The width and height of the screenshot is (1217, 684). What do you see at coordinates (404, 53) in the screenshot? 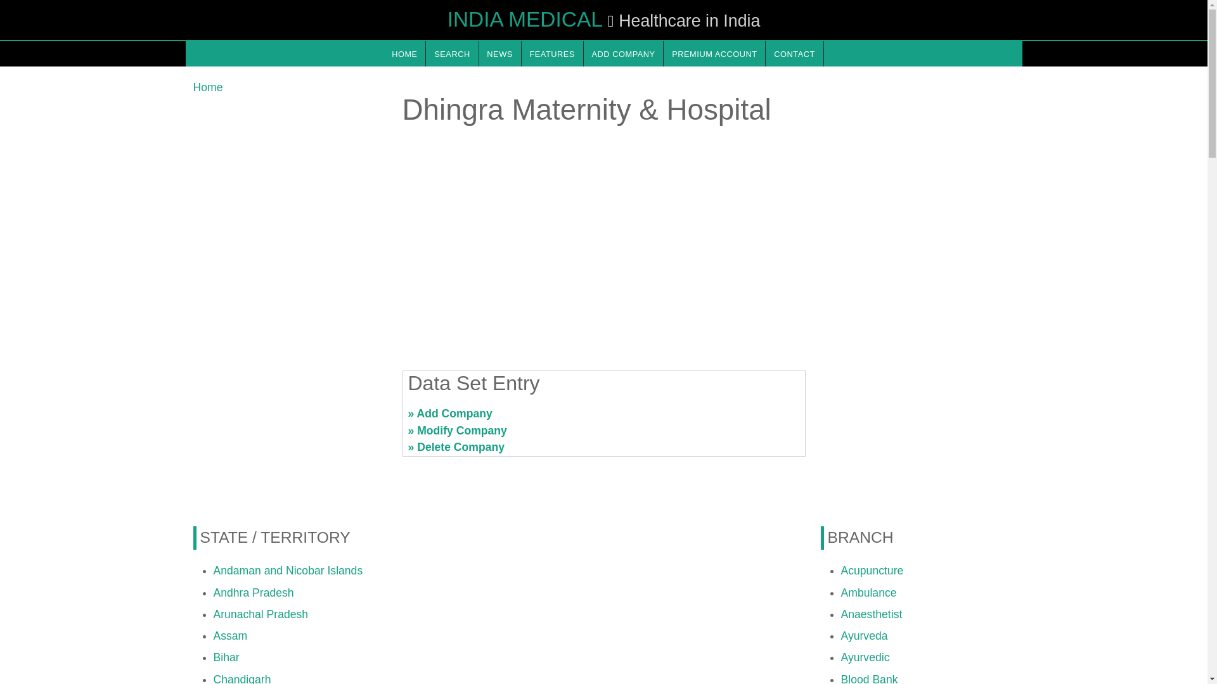
I see `HOME` at bounding box center [404, 53].